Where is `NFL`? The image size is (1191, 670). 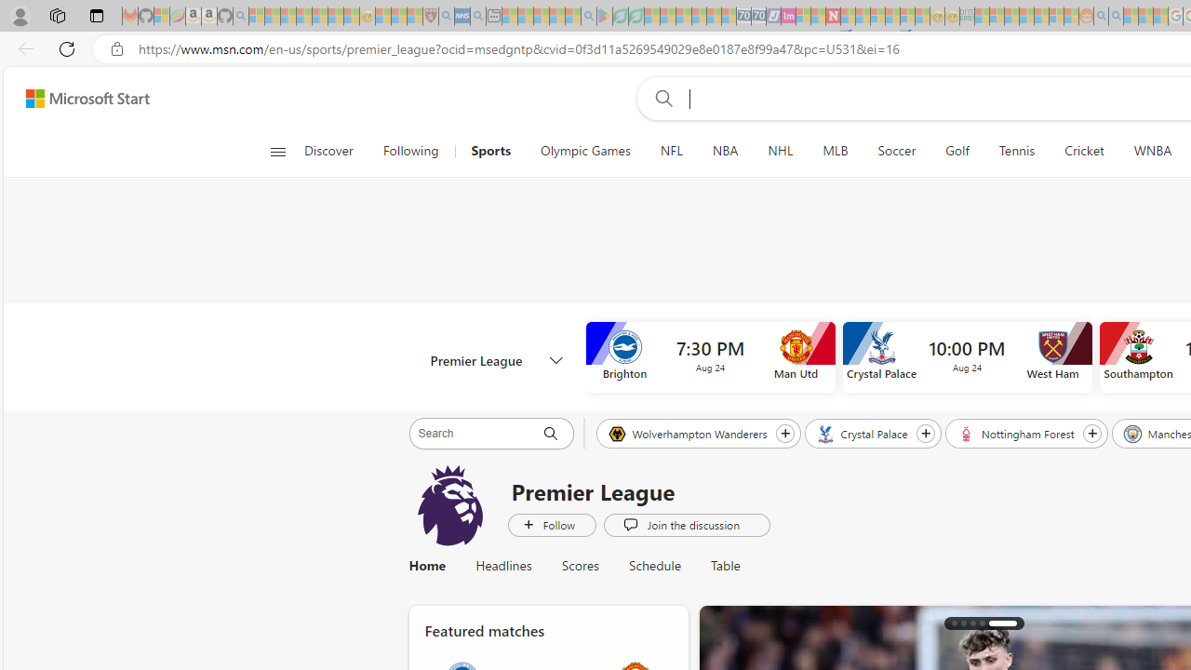 NFL is located at coordinates (671, 151).